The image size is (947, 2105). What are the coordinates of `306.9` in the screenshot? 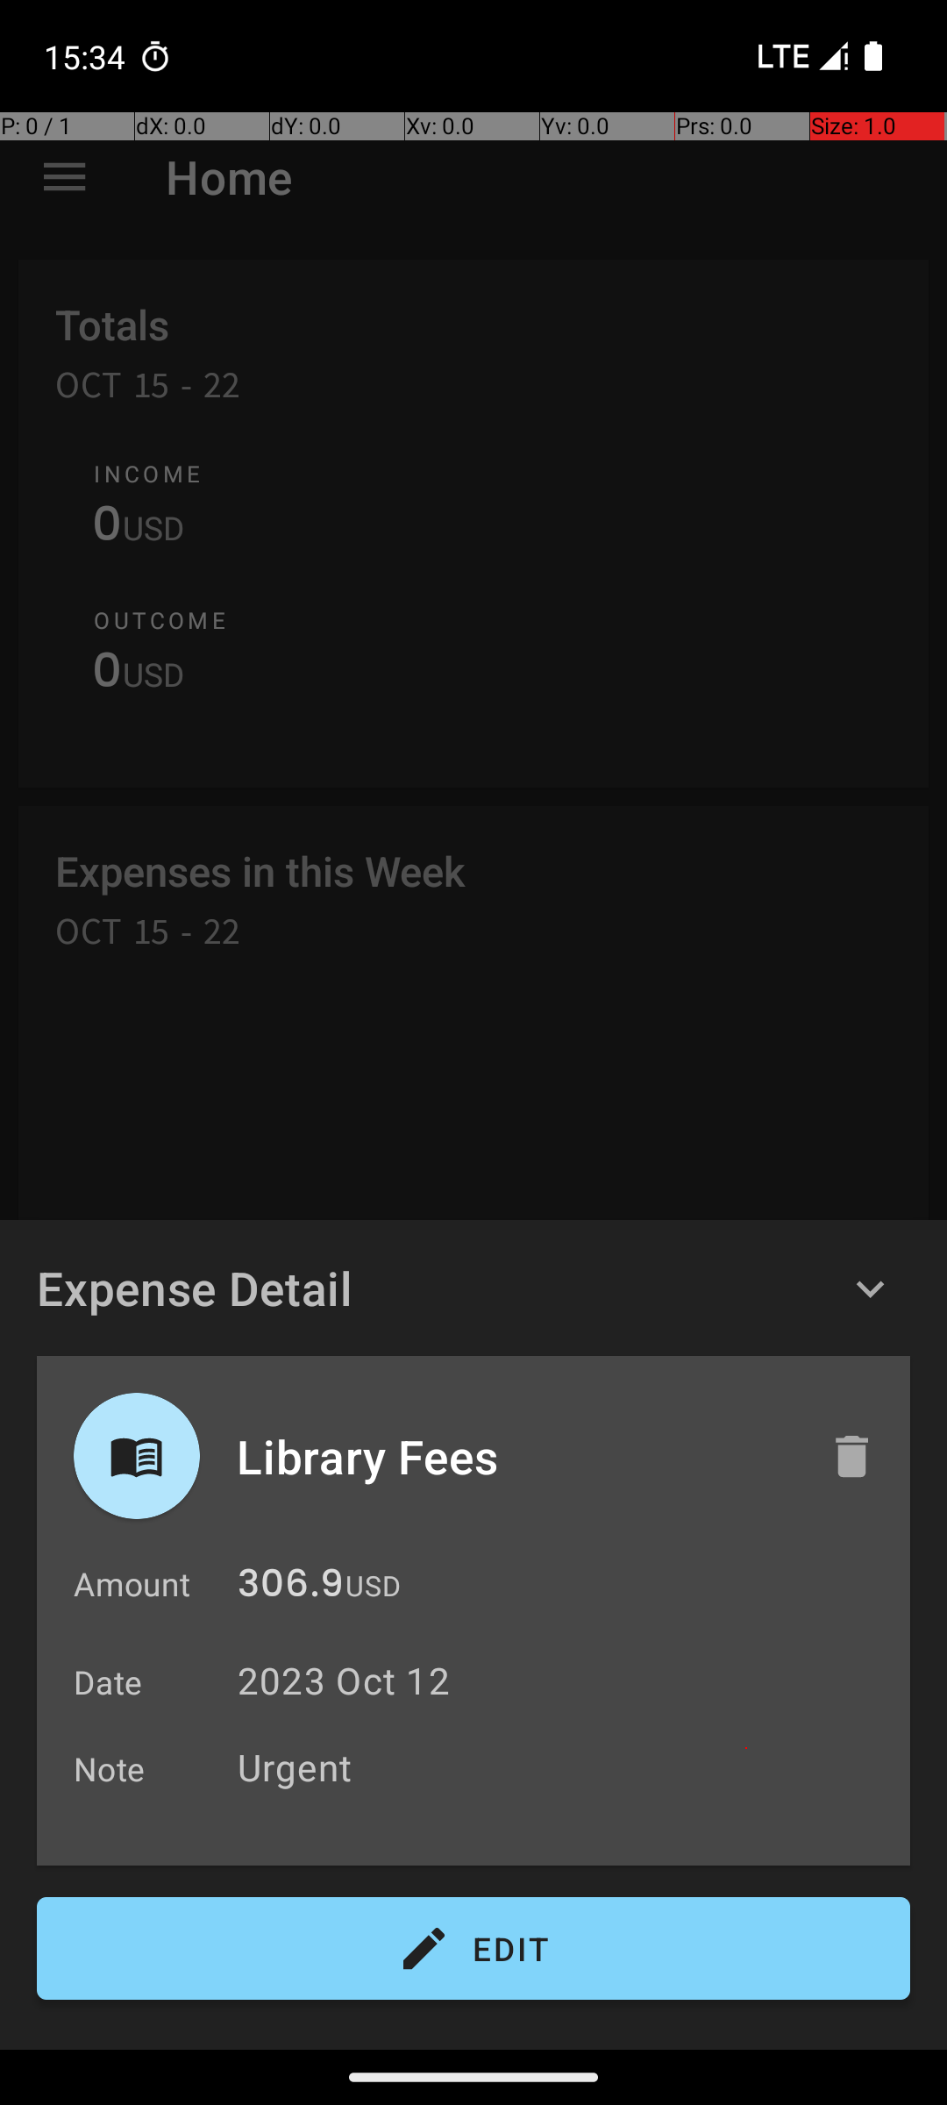 It's located at (291, 1588).